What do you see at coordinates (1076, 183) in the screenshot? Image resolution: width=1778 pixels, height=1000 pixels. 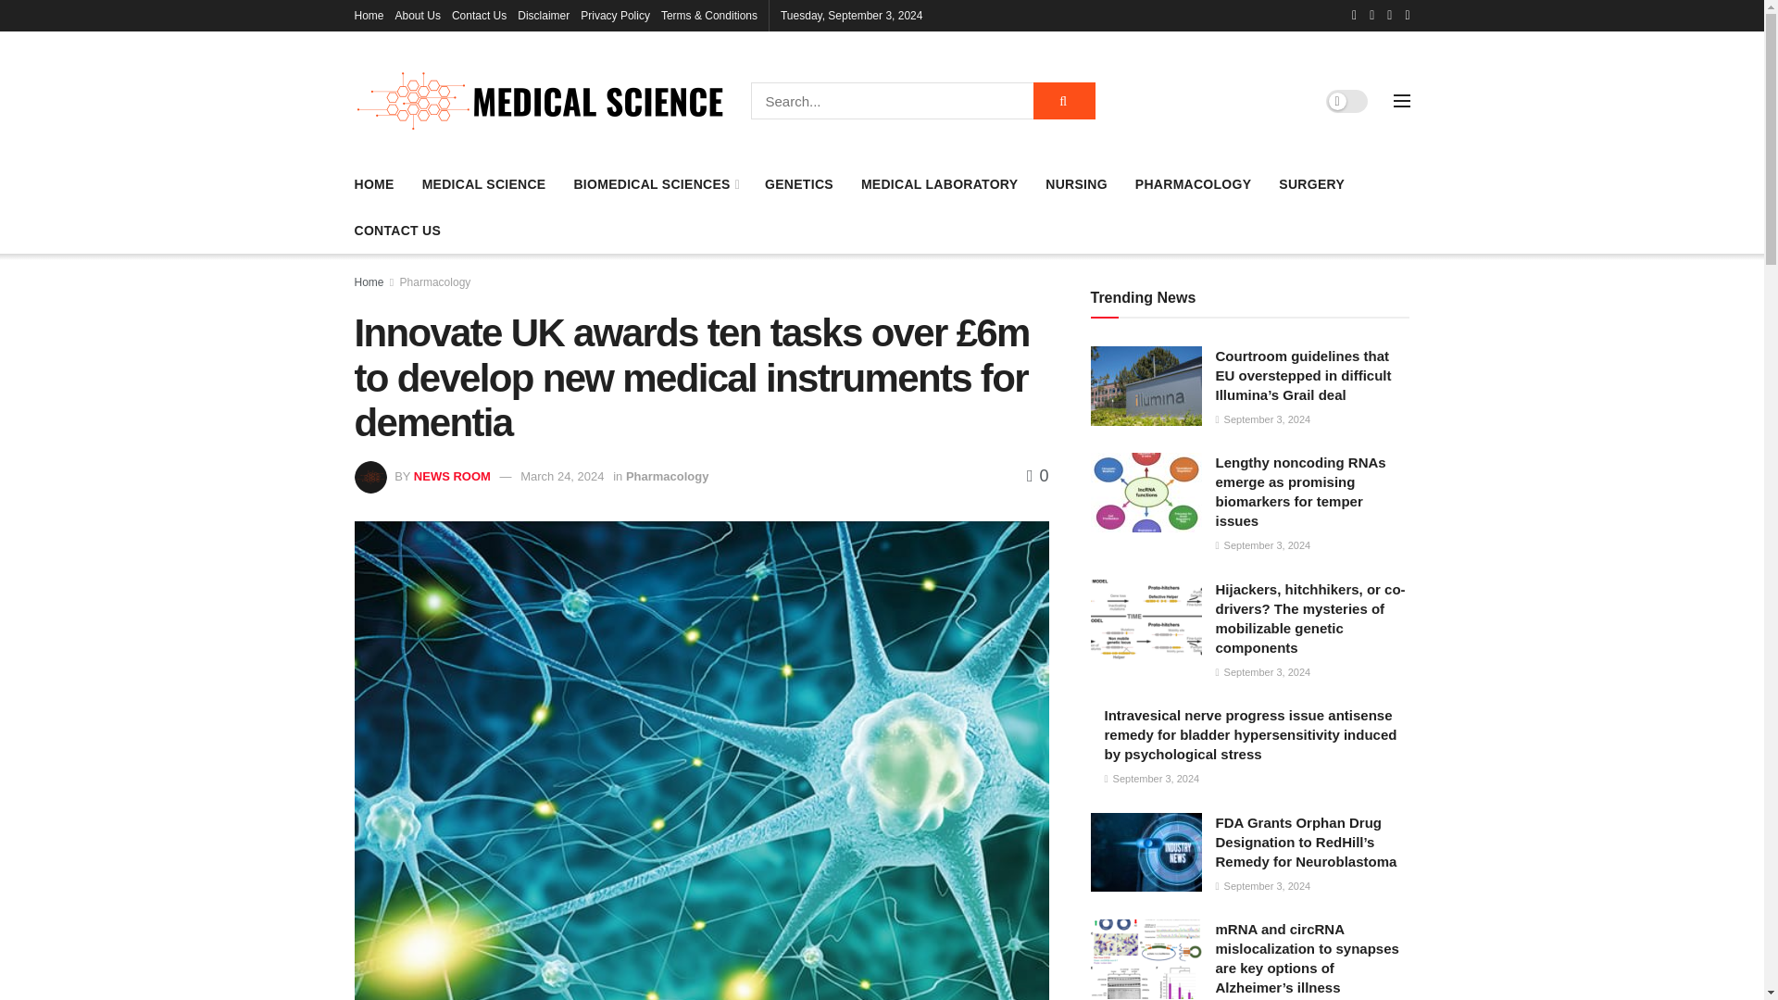 I see `NURSING` at bounding box center [1076, 183].